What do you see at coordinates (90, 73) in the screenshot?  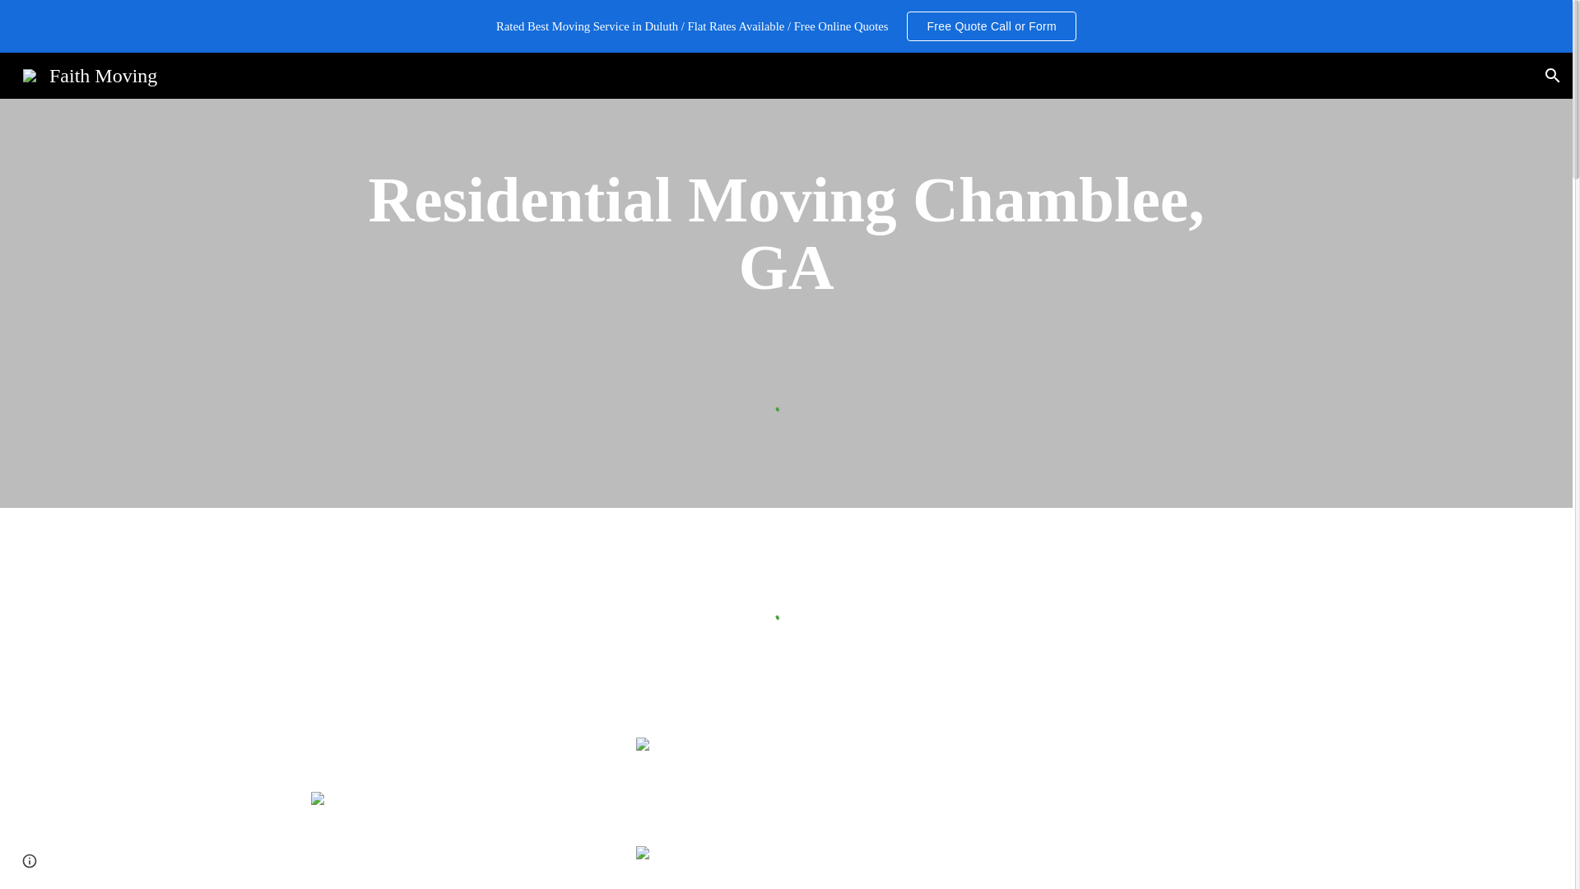 I see `Faith Moving` at bounding box center [90, 73].